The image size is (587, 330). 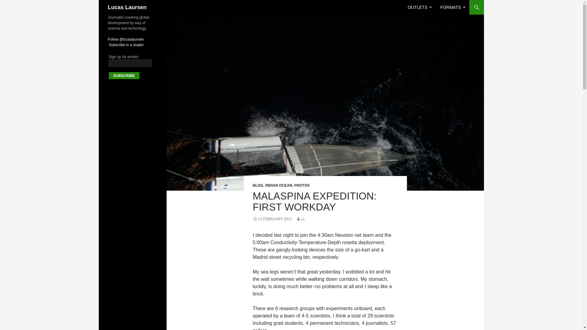 What do you see at coordinates (272, 219) in the screenshot?
I see `13 FEBRUARY 2011` at bounding box center [272, 219].